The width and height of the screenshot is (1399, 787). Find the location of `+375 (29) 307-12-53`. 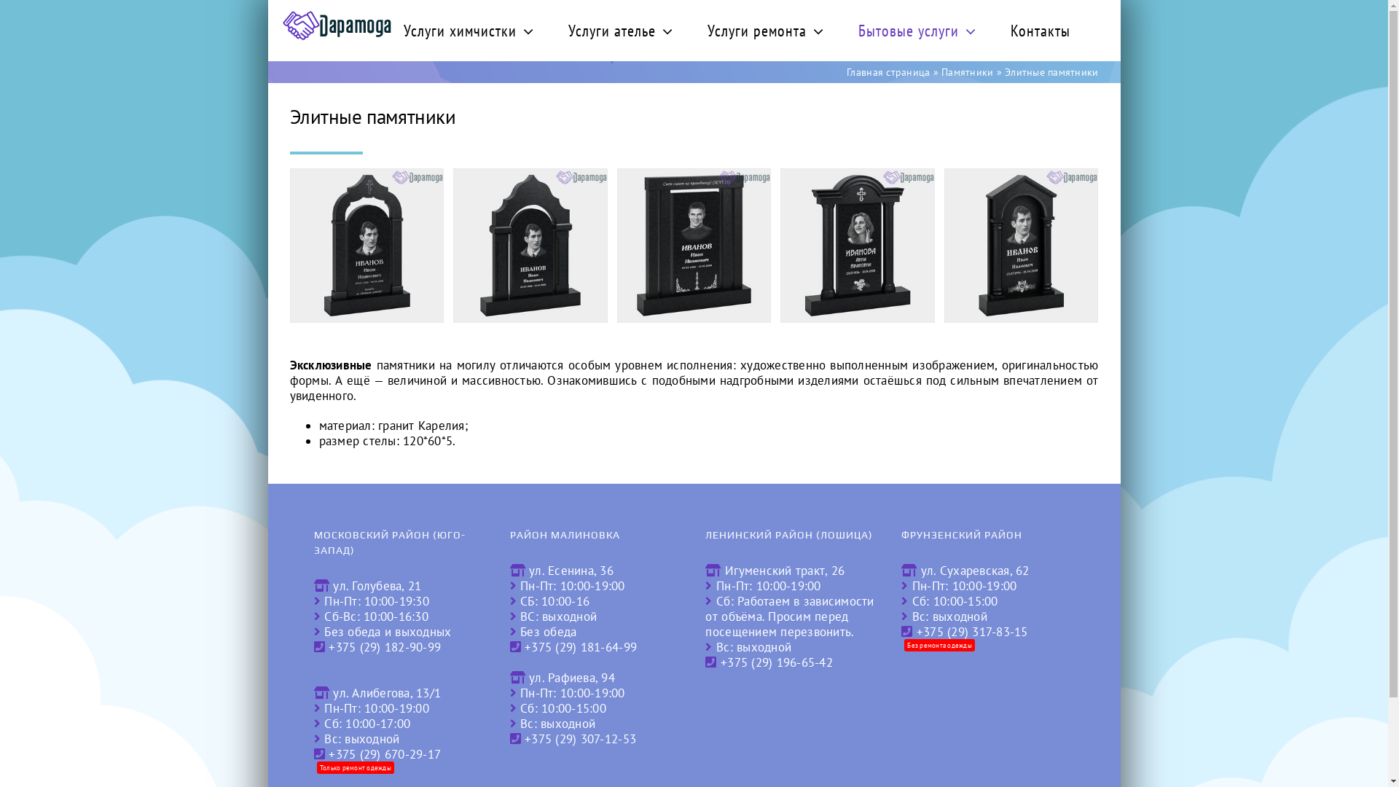

+375 (29) 307-12-53 is located at coordinates (580, 739).